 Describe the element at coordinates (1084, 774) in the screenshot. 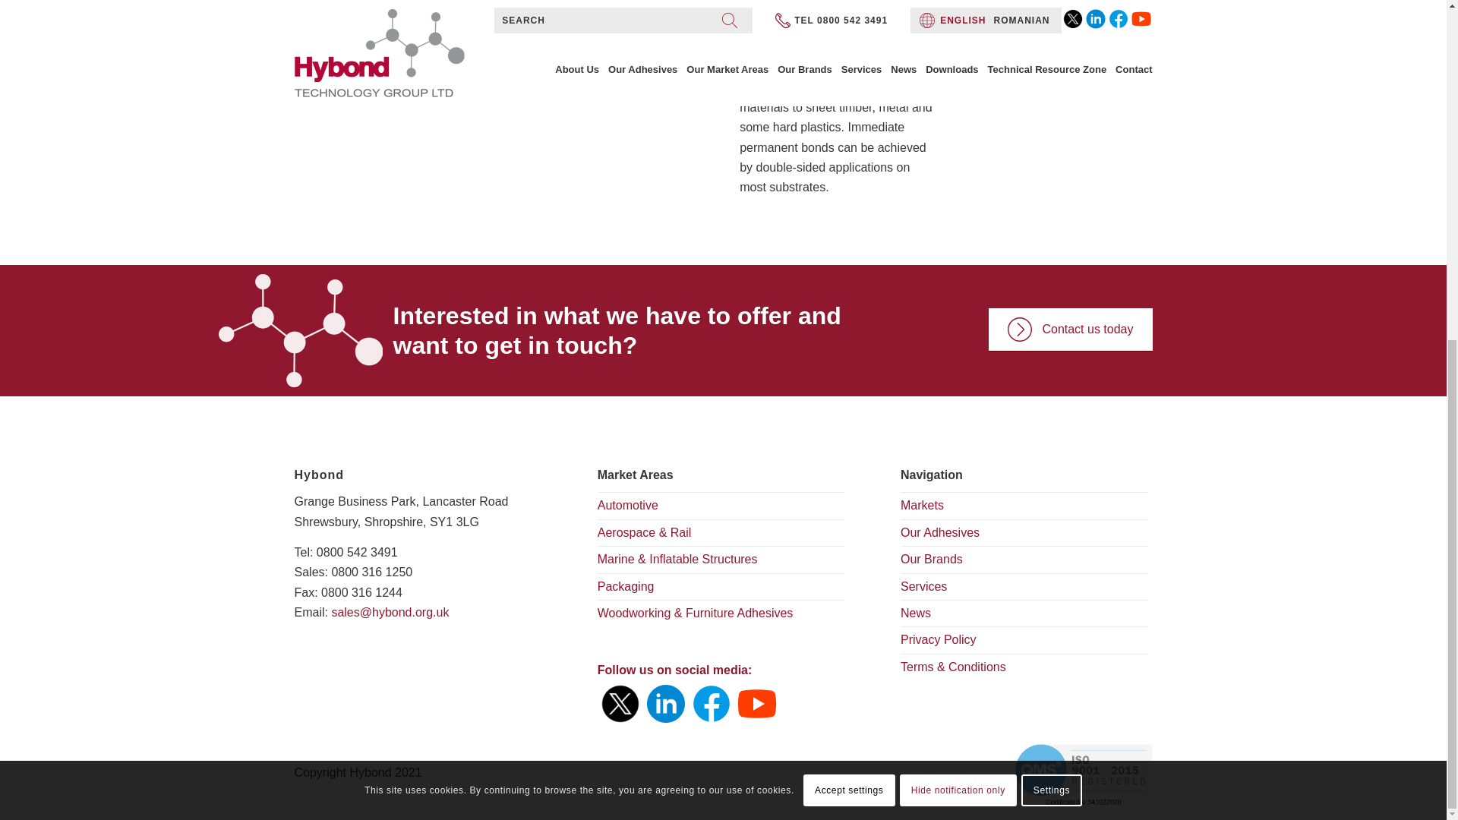

I see `ISO-9001-2015-badge-white` at that location.